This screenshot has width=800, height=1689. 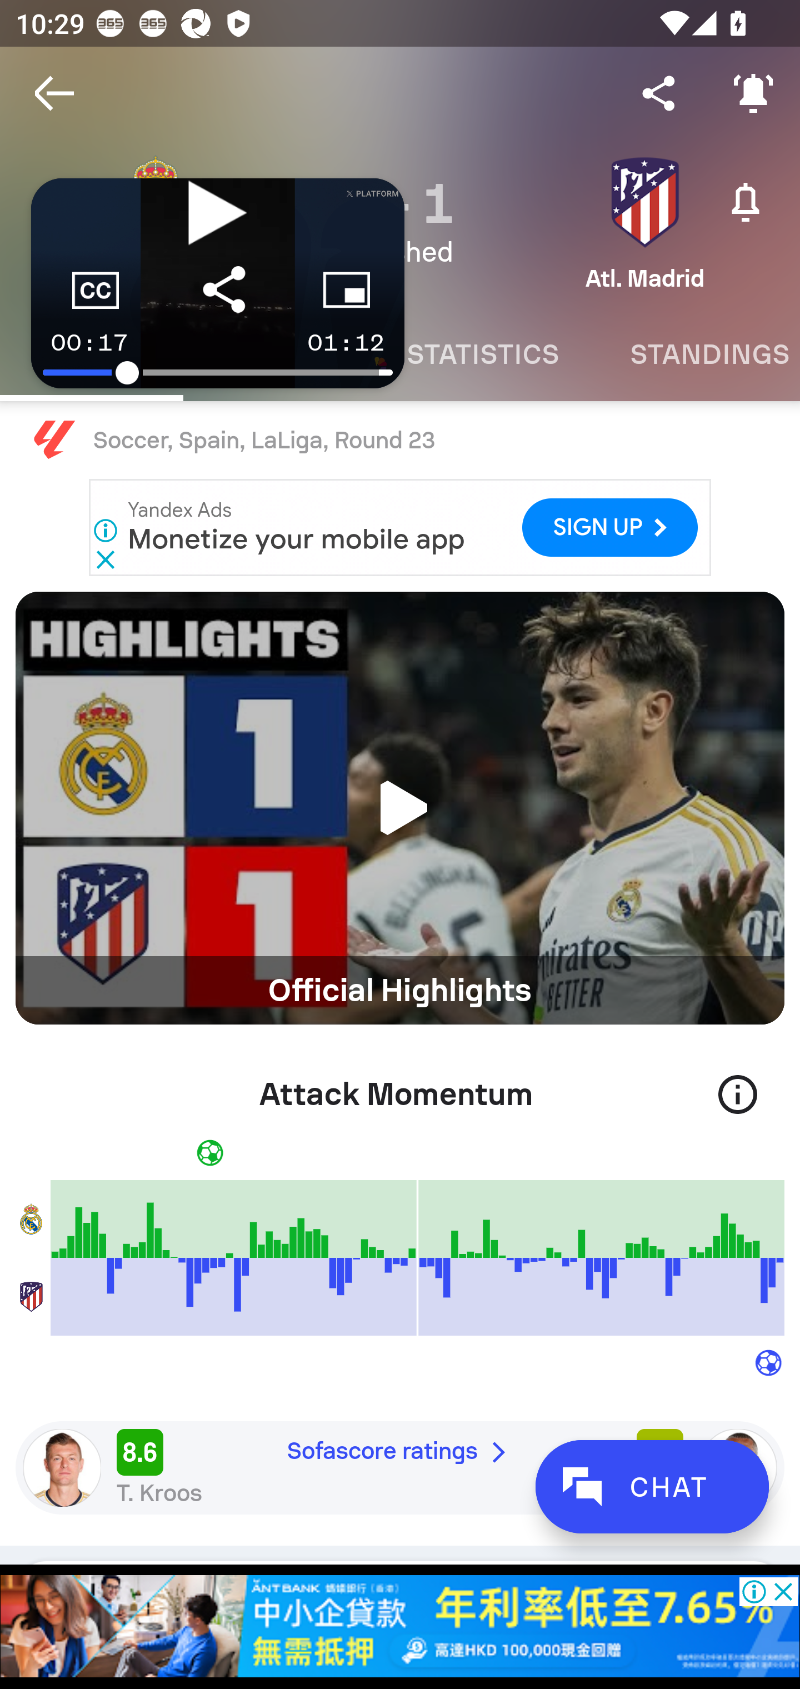 I want to click on Statistics STATISTICS, so click(x=483, y=354).